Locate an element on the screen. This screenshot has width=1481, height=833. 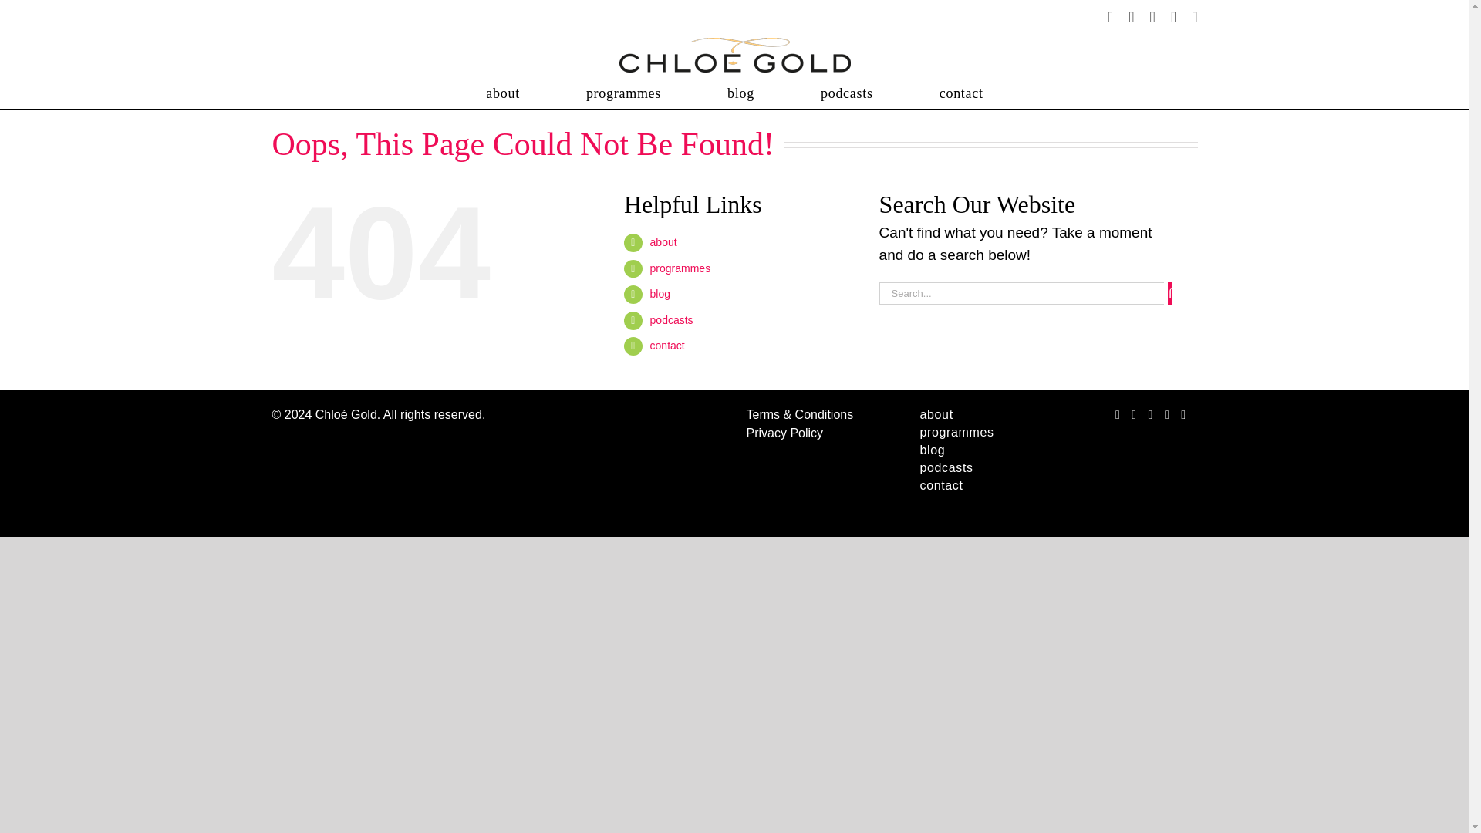
Privacy Policy is located at coordinates (784, 433).